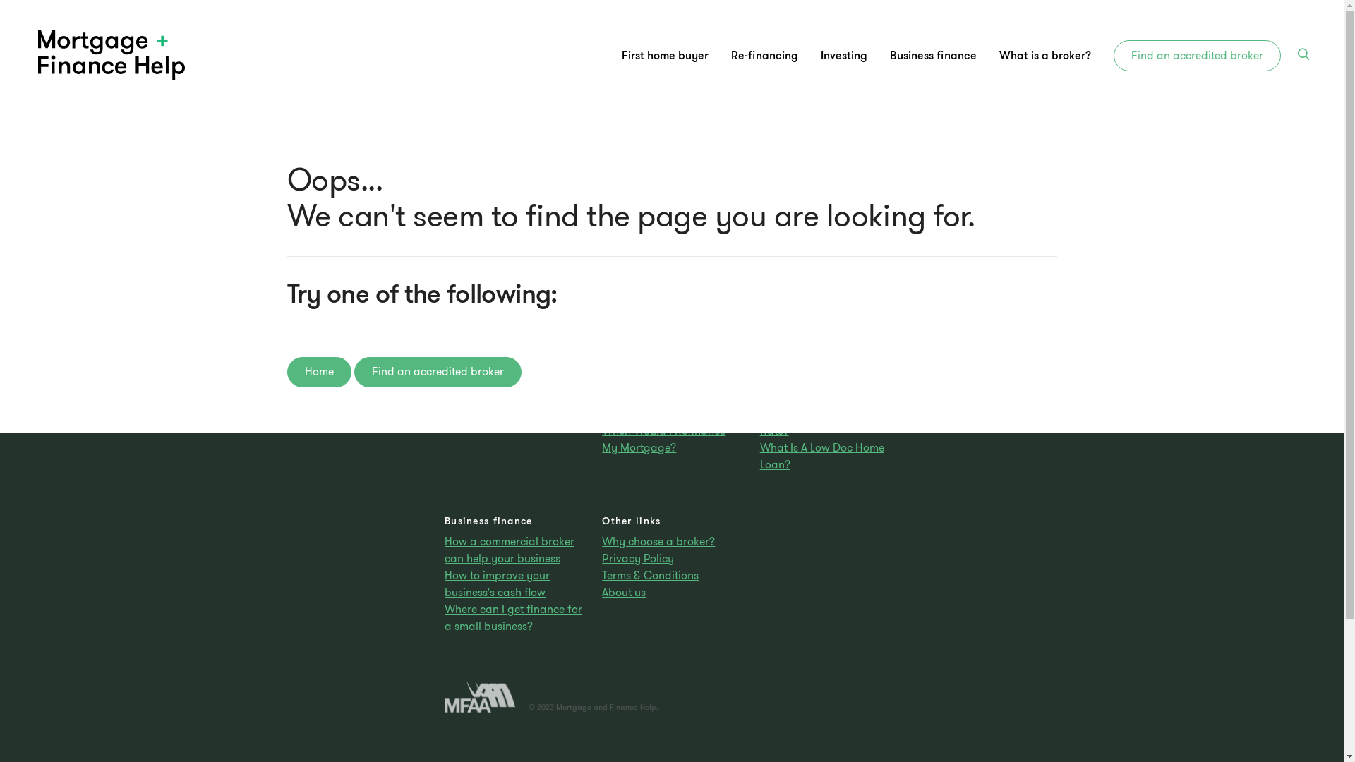 The image size is (1355, 762). Describe the element at coordinates (830, 372) in the screenshot. I see `How Much Should I Borrow?` at that location.